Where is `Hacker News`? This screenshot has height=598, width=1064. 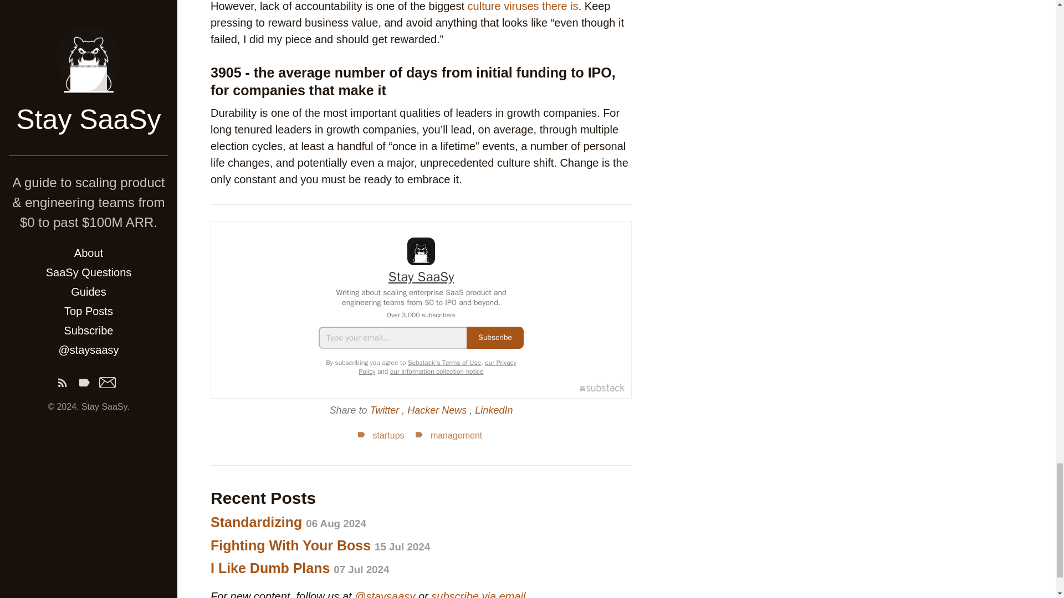 Hacker News is located at coordinates (438, 410).